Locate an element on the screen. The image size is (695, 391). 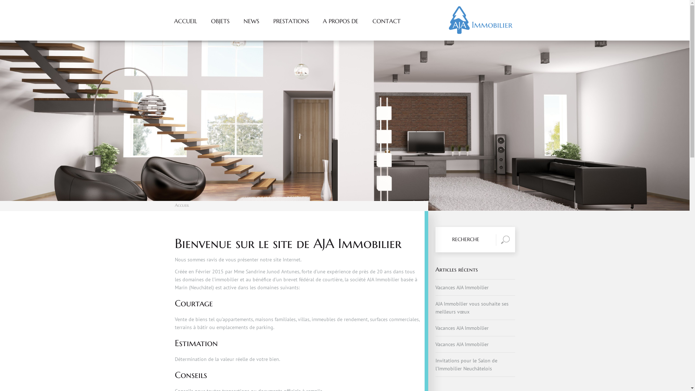
CONTACT is located at coordinates (387, 29).